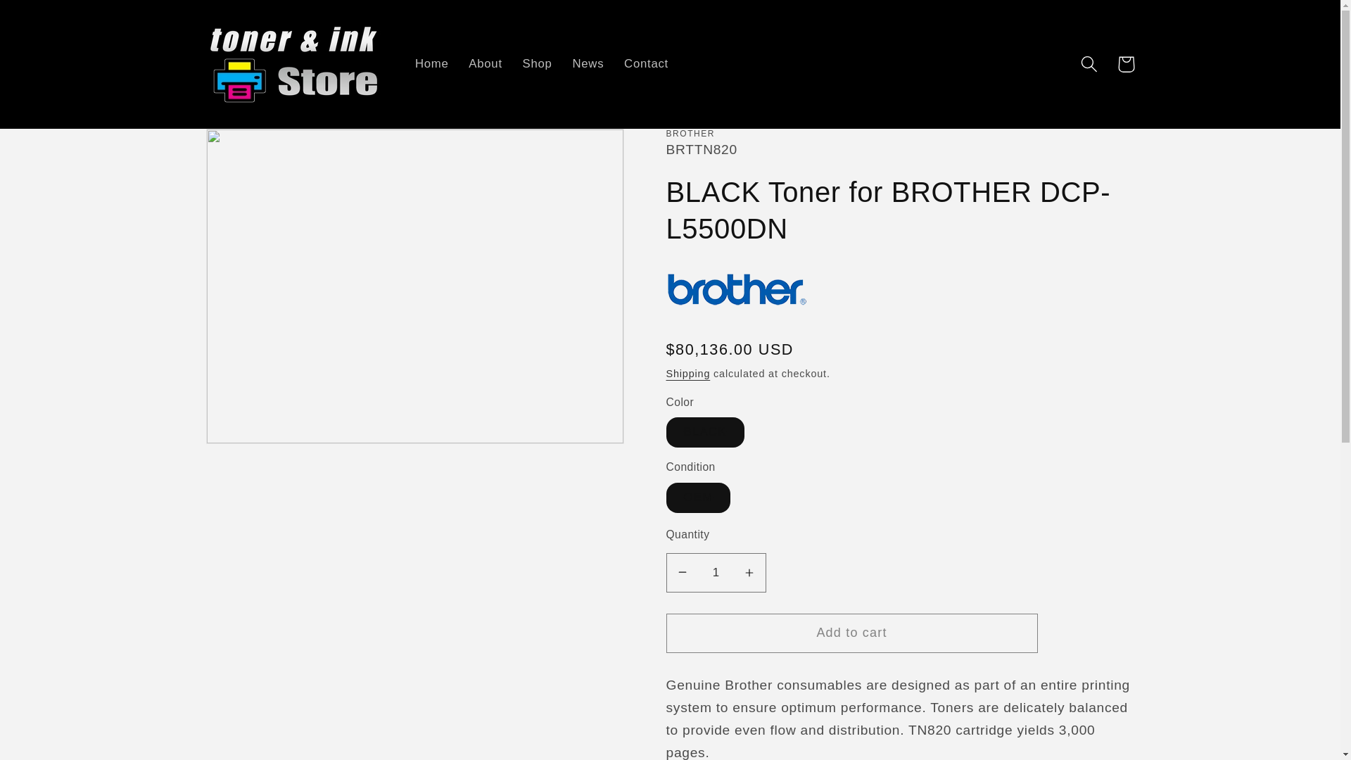  Describe the element at coordinates (486, 64) in the screenshot. I see `About` at that location.